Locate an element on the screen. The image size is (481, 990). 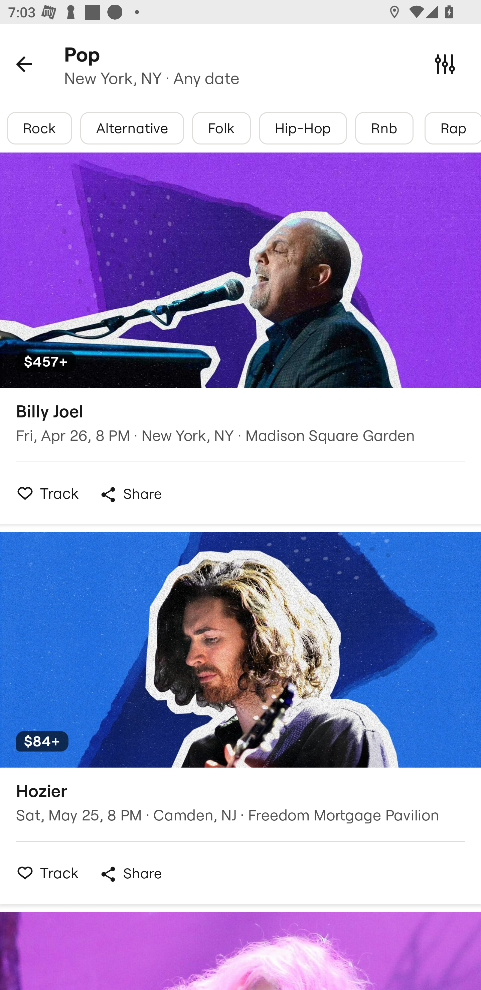
Share is located at coordinates (130, 874).